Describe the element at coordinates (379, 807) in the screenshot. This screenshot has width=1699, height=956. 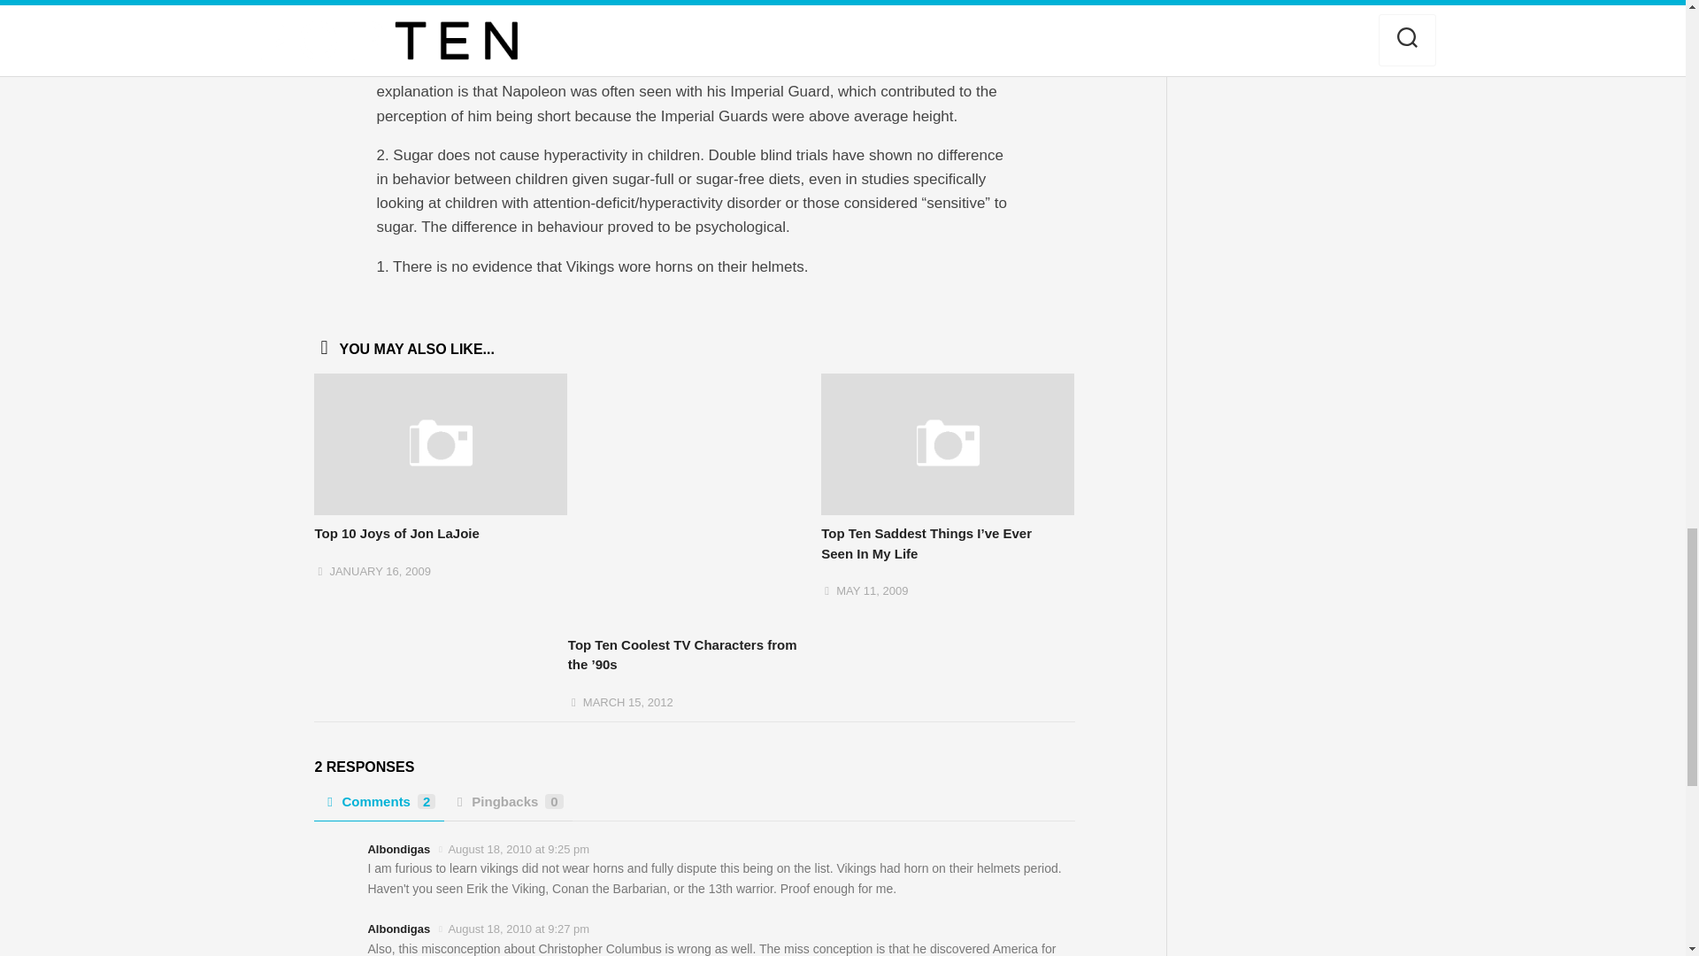
I see `Comments2` at that location.